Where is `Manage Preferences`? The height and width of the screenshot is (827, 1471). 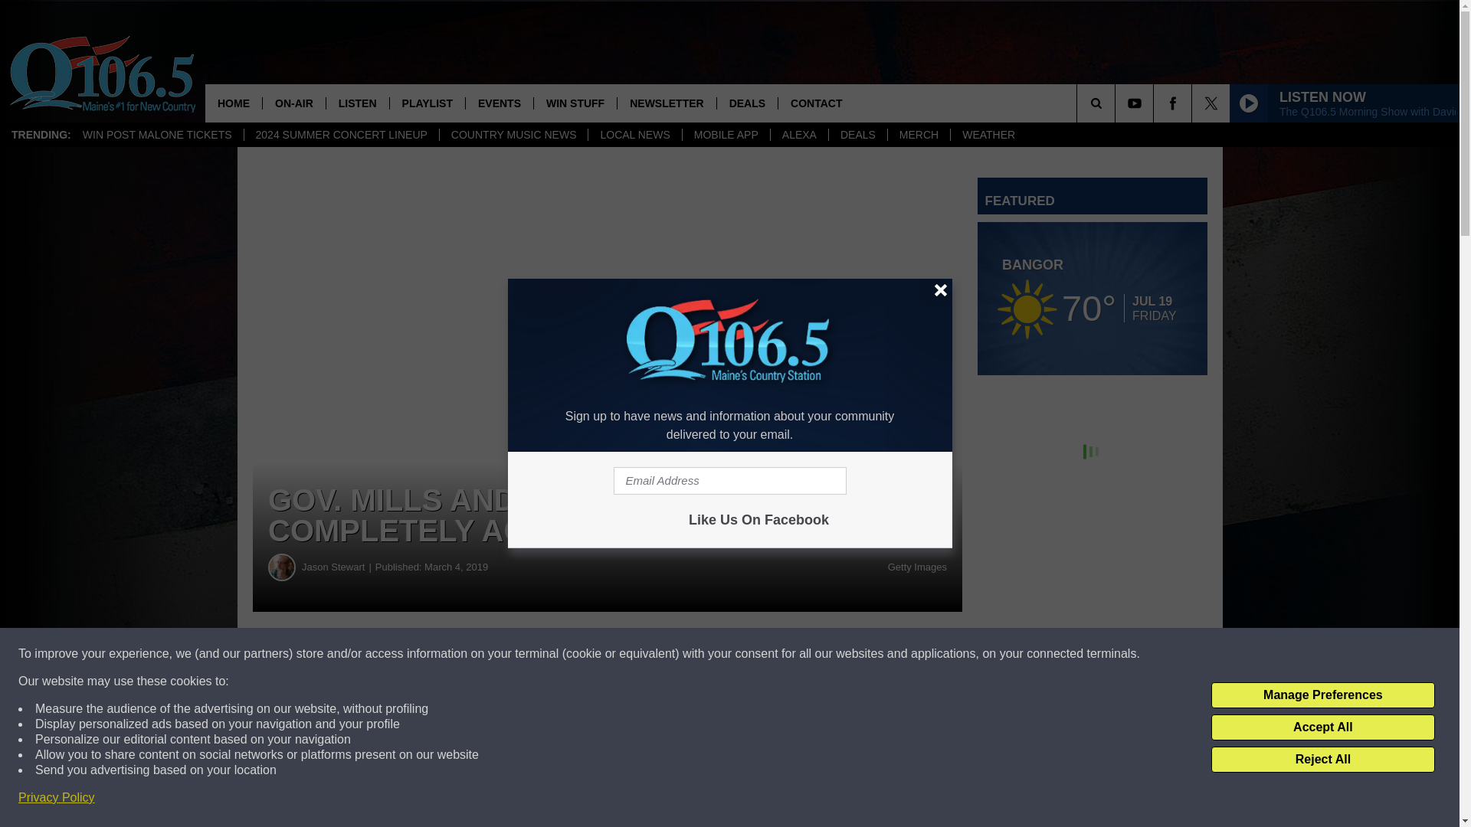 Manage Preferences is located at coordinates (1322, 695).